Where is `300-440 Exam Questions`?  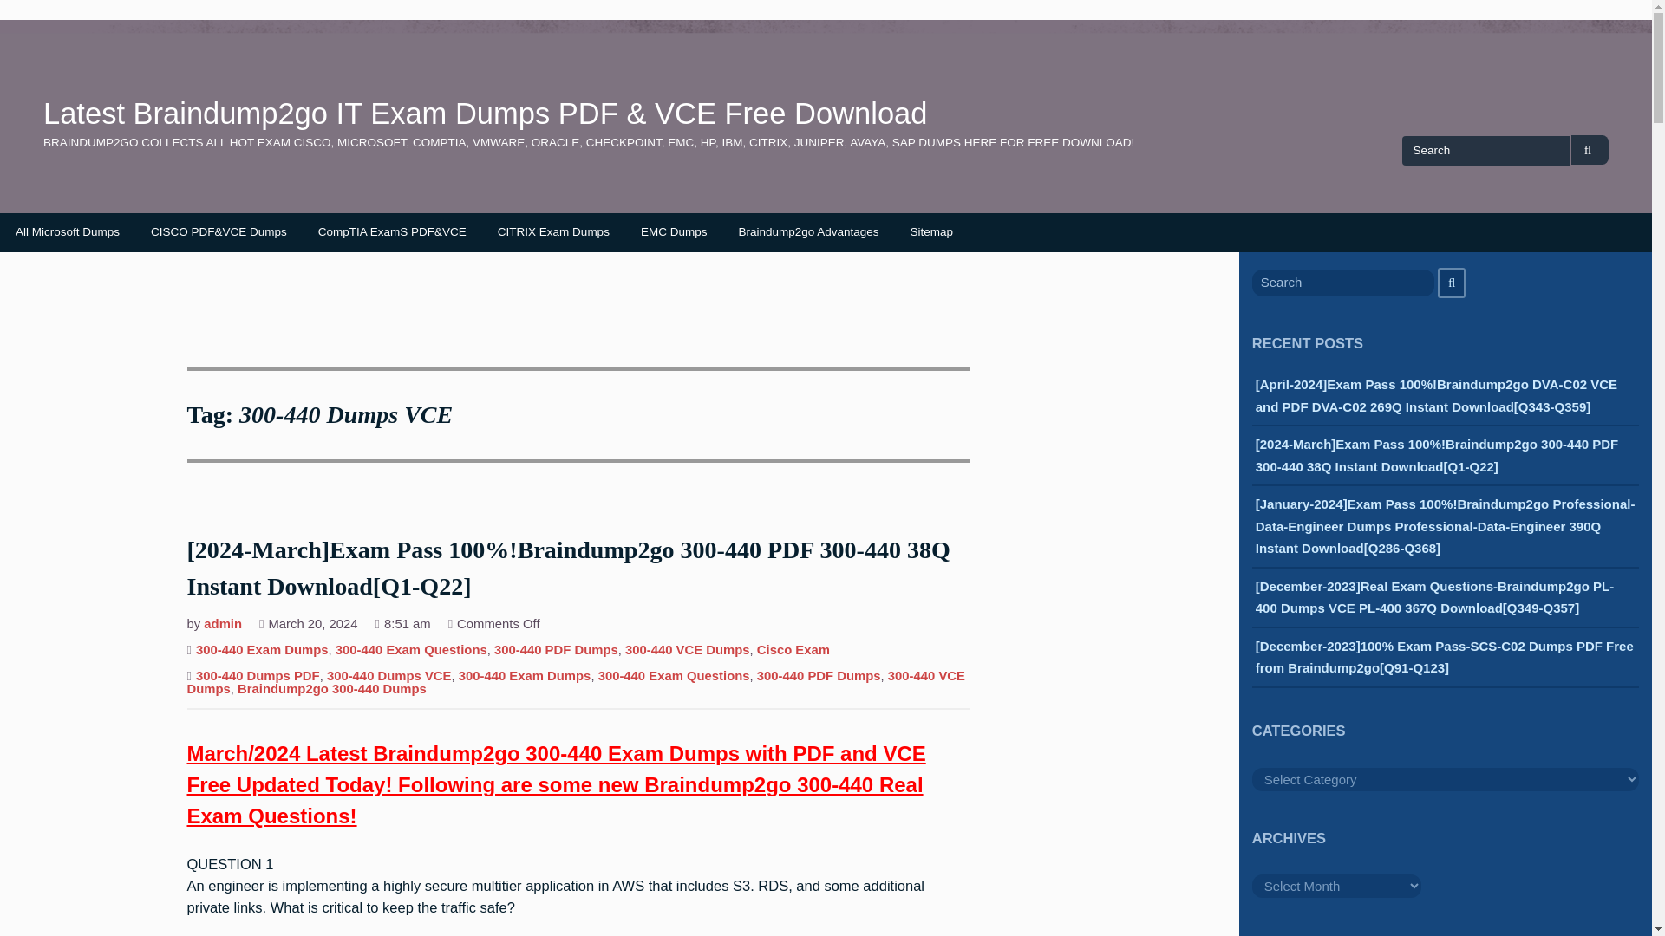
300-440 Exam Questions is located at coordinates (674, 678).